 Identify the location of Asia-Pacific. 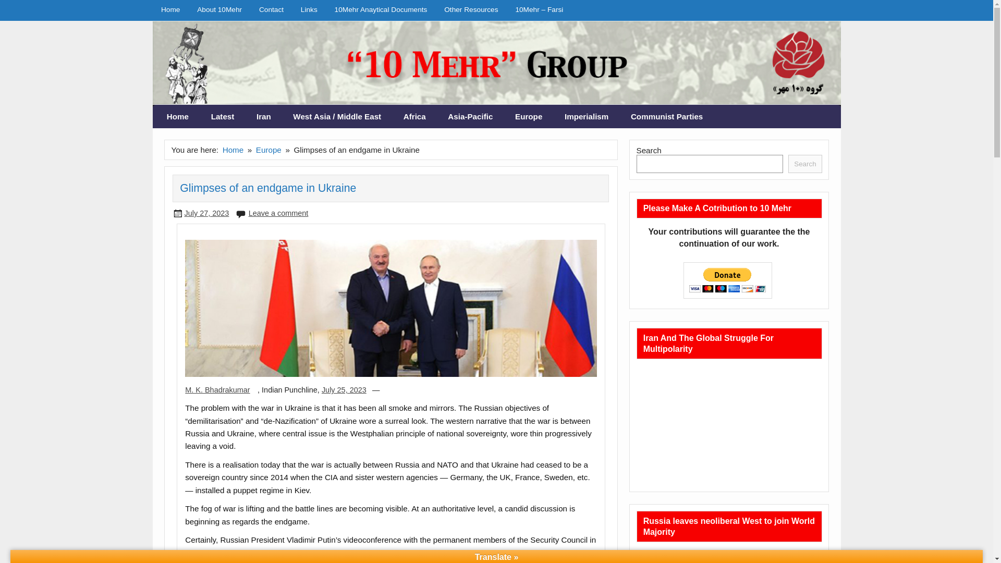
(470, 117).